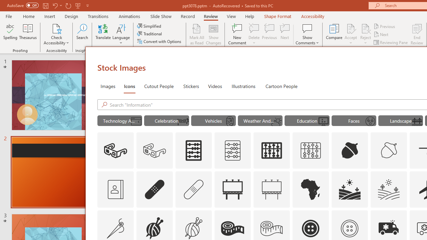  What do you see at coordinates (155, 189) in the screenshot?
I see `AutomationID: Icons_AdhesiveBandage` at bounding box center [155, 189].